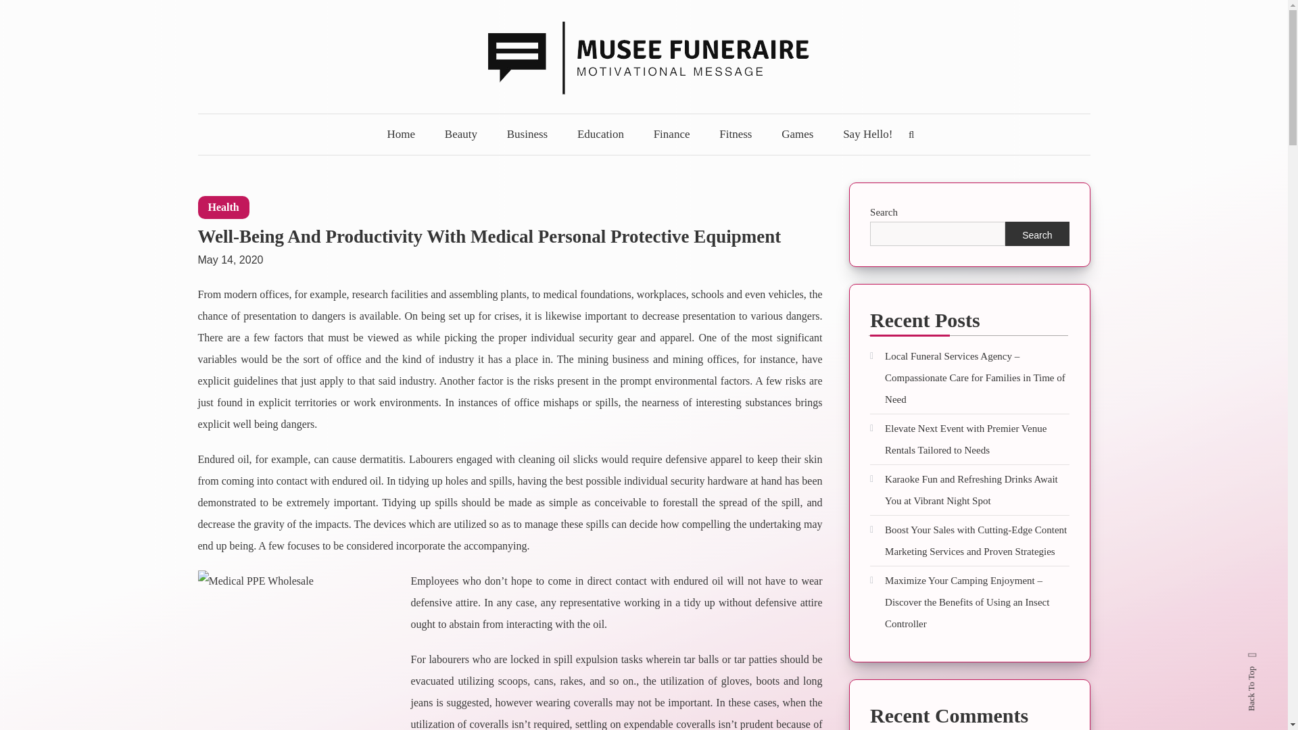 This screenshot has height=730, width=1298. Describe the element at coordinates (402, 134) in the screenshot. I see `Home` at that location.